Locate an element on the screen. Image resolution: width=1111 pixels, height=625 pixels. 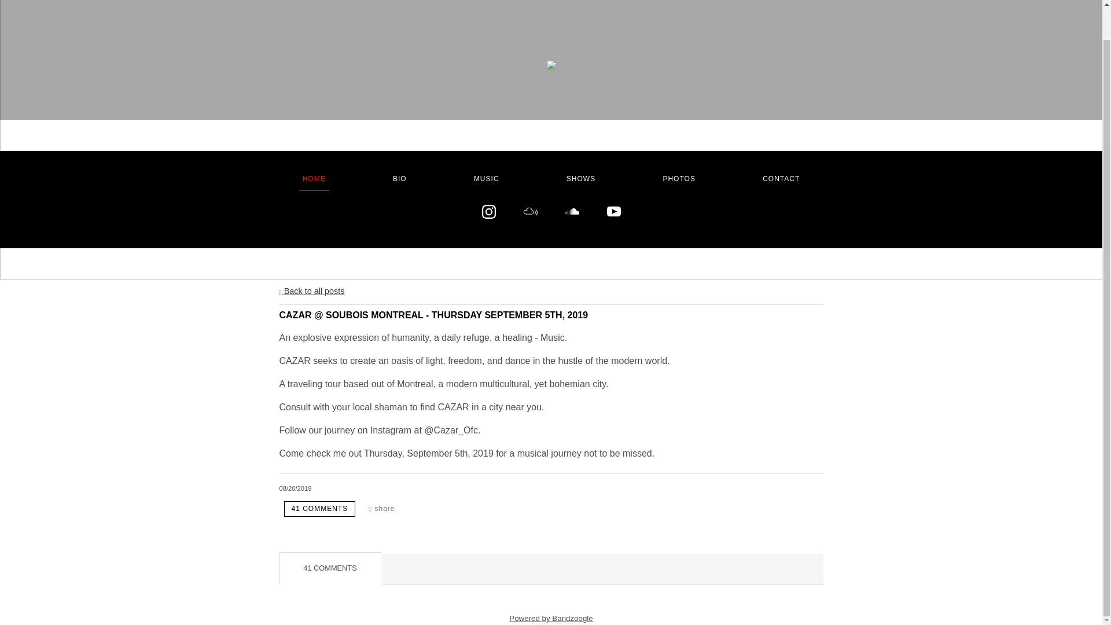
share is located at coordinates (381, 509).